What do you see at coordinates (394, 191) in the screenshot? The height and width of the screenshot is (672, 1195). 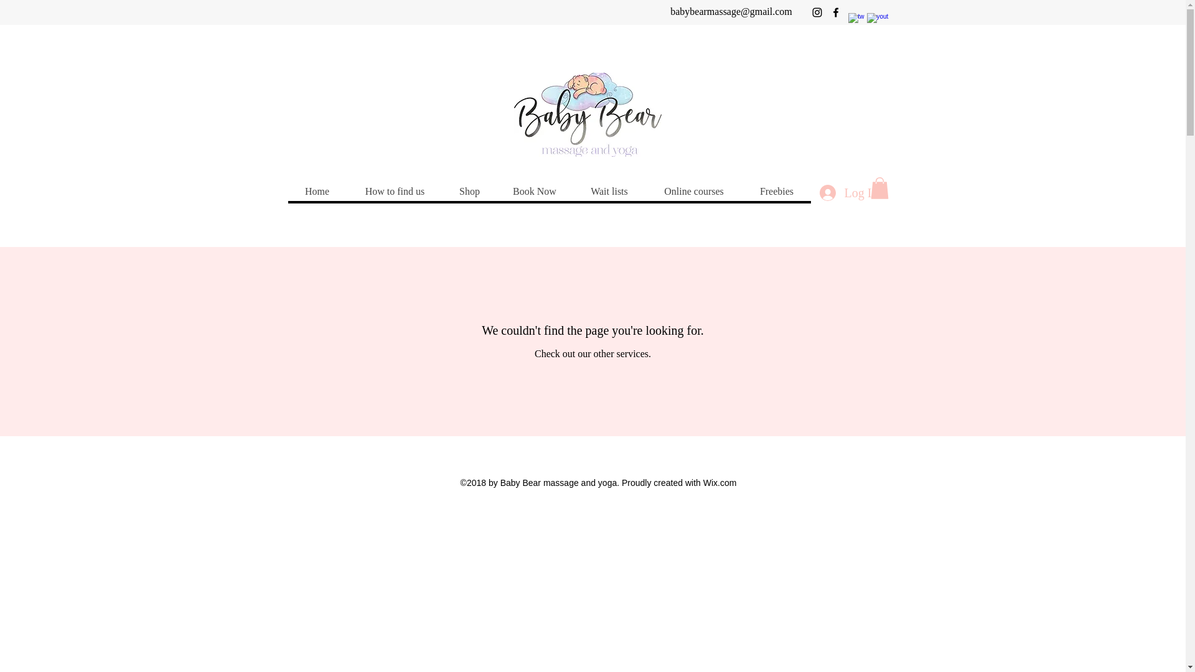 I see `How to find us` at bounding box center [394, 191].